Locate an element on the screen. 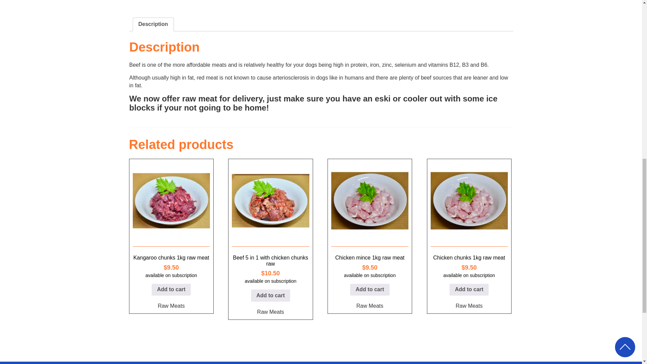 This screenshot has width=647, height=364. Beef chunks 1kg raw meat is located at coordinates (221, 3).